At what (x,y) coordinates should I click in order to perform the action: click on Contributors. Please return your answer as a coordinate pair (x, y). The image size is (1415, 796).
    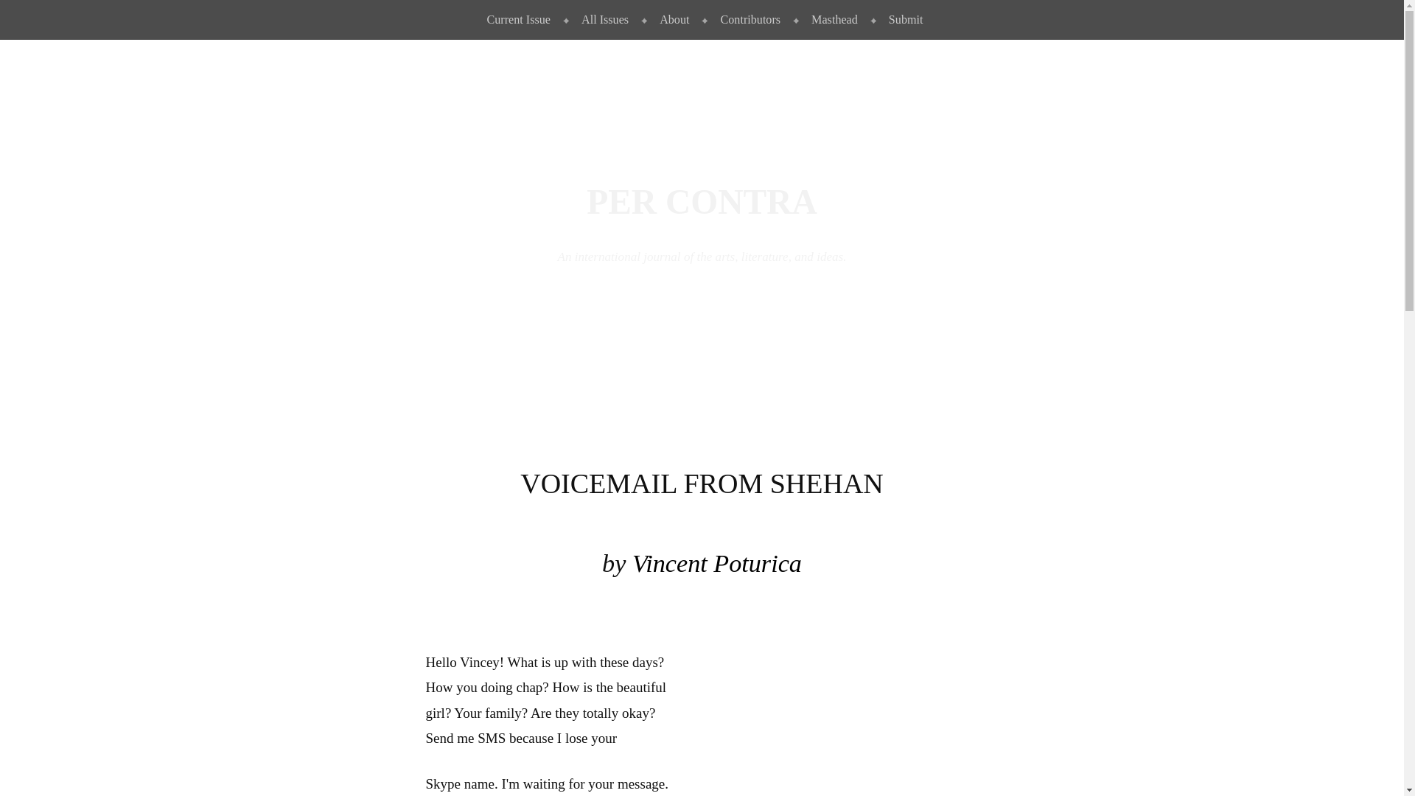
    Looking at the image, I should click on (747, 20).